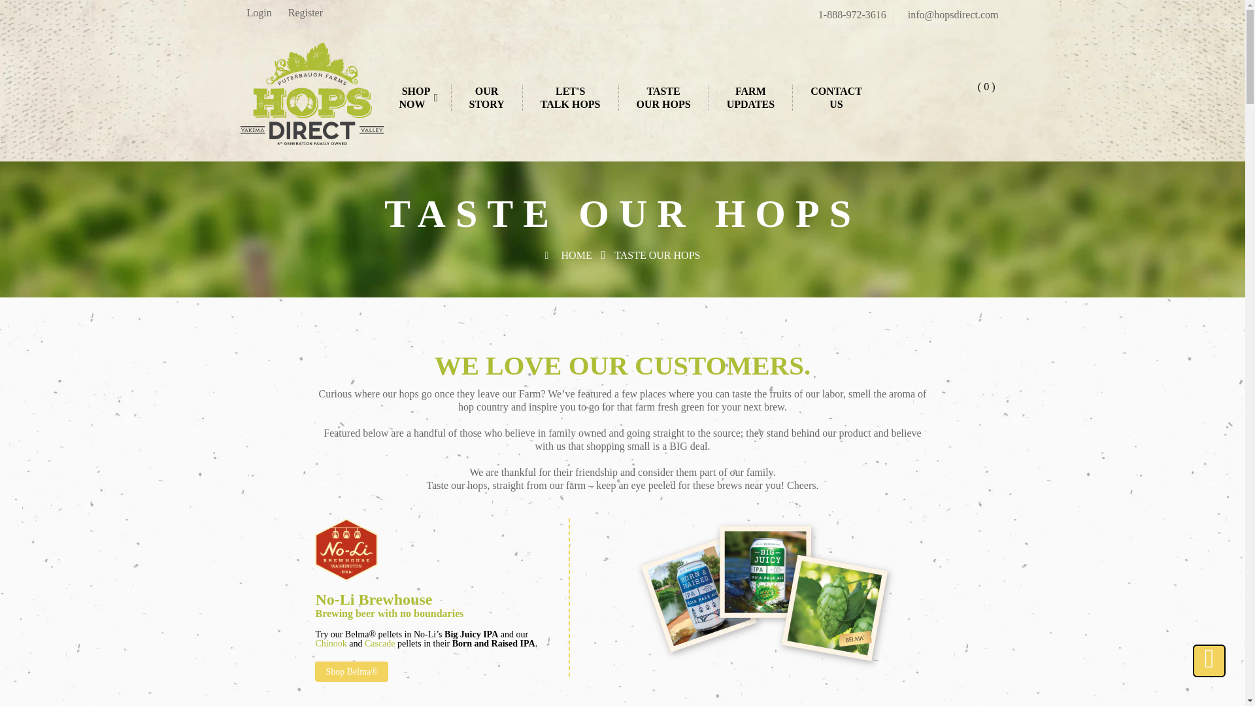 Image resolution: width=1255 pixels, height=706 pixels. I want to click on Register, so click(752, 97).